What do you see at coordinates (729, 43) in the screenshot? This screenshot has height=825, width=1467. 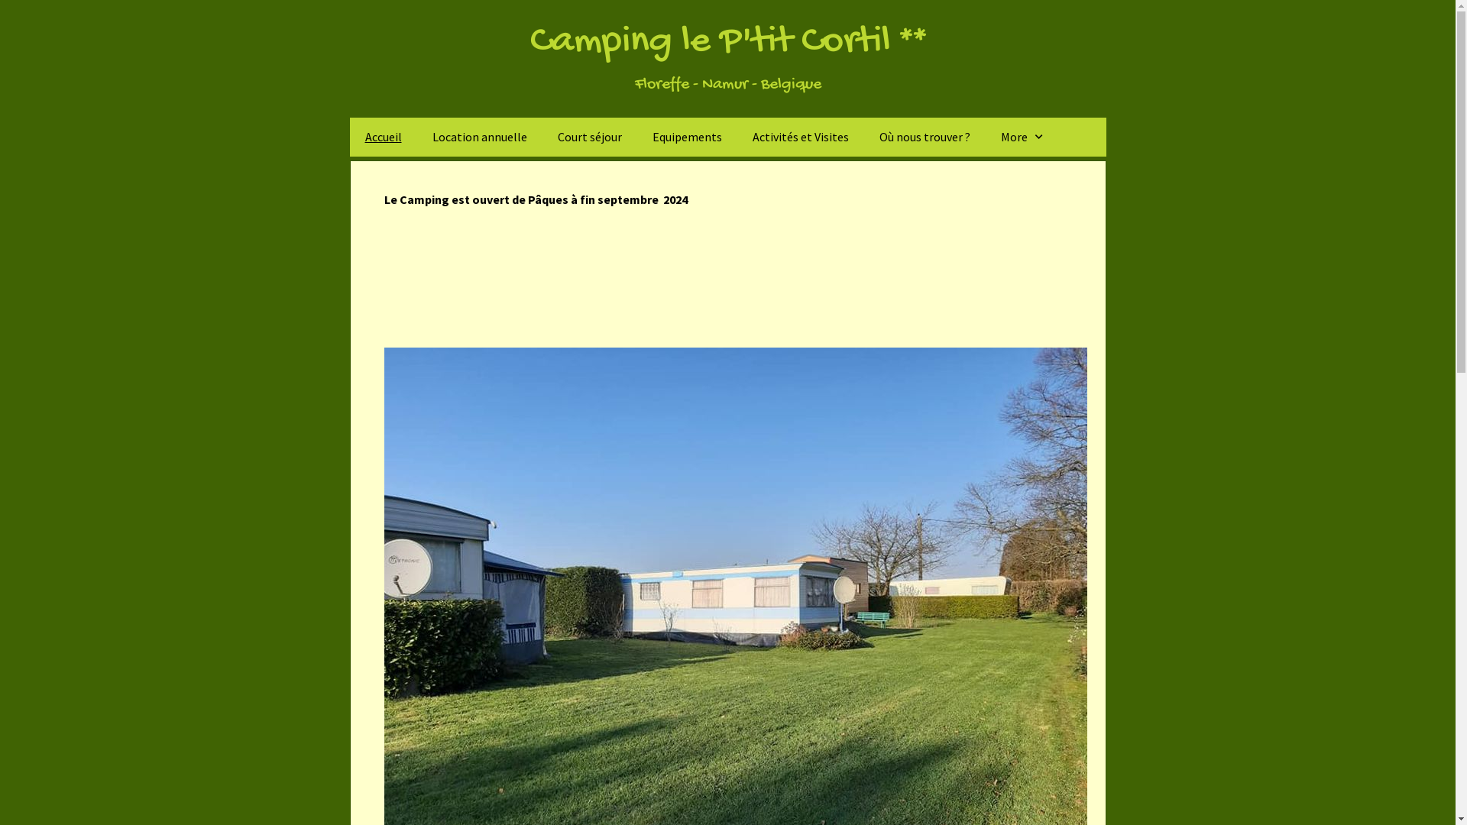 I see `Camping le P'tit Cortil **` at bounding box center [729, 43].